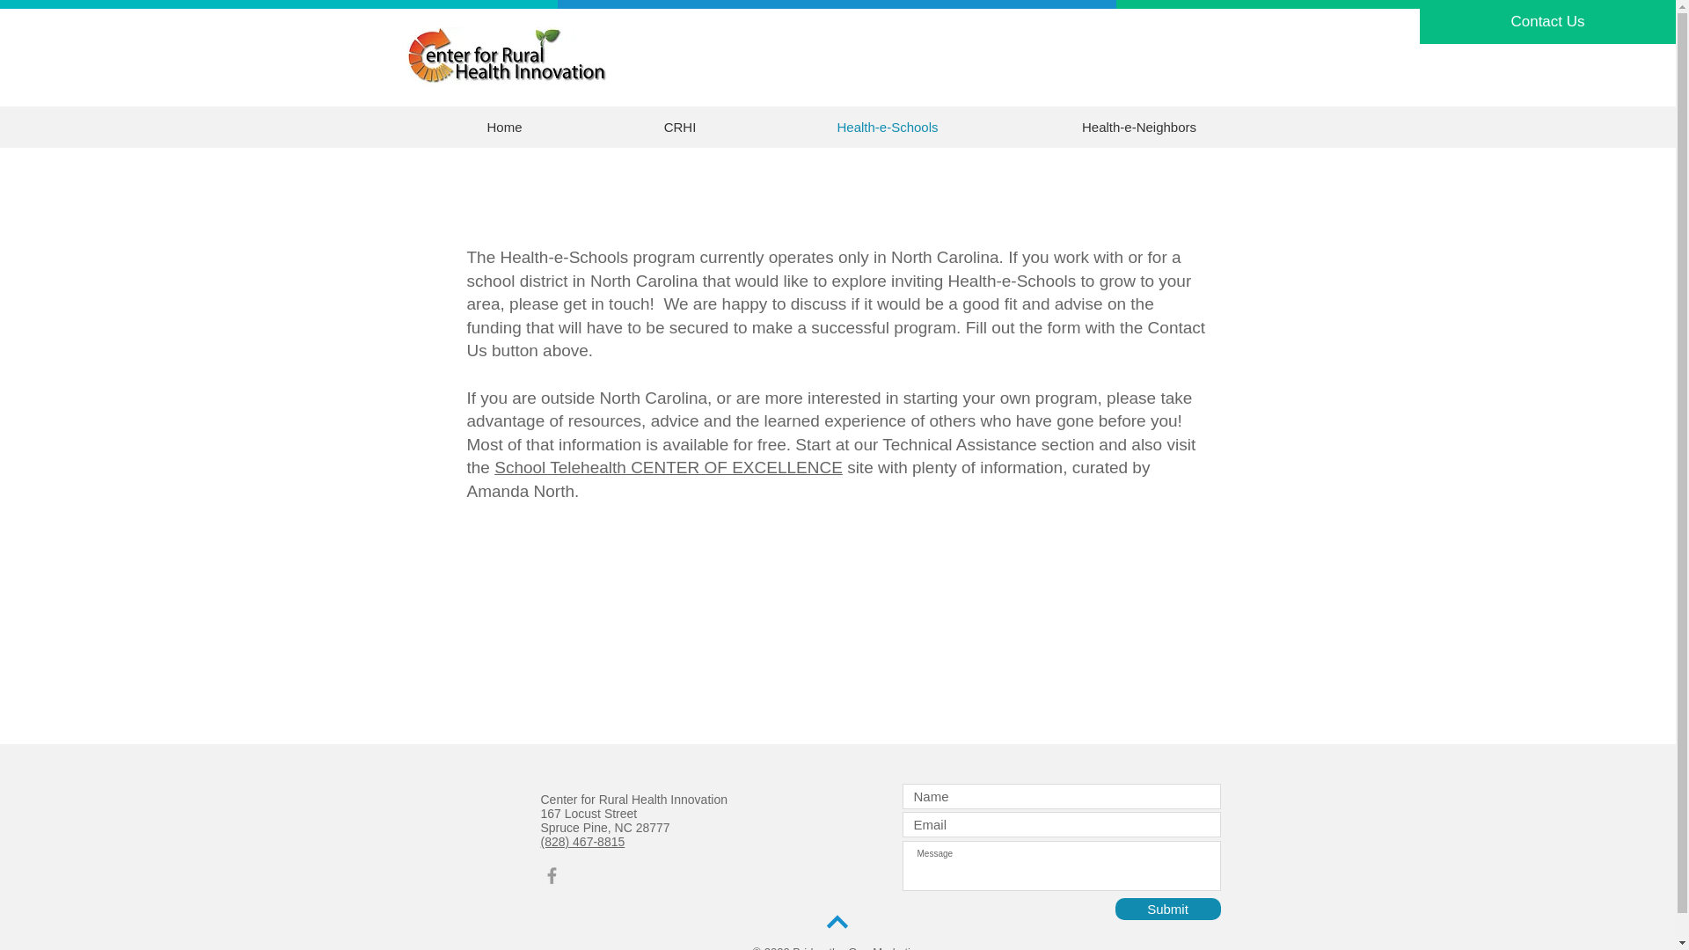  What do you see at coordinates (887, 127) in the screenshot?
I see `Health-e-Schools` at bounding box center [887, 127].